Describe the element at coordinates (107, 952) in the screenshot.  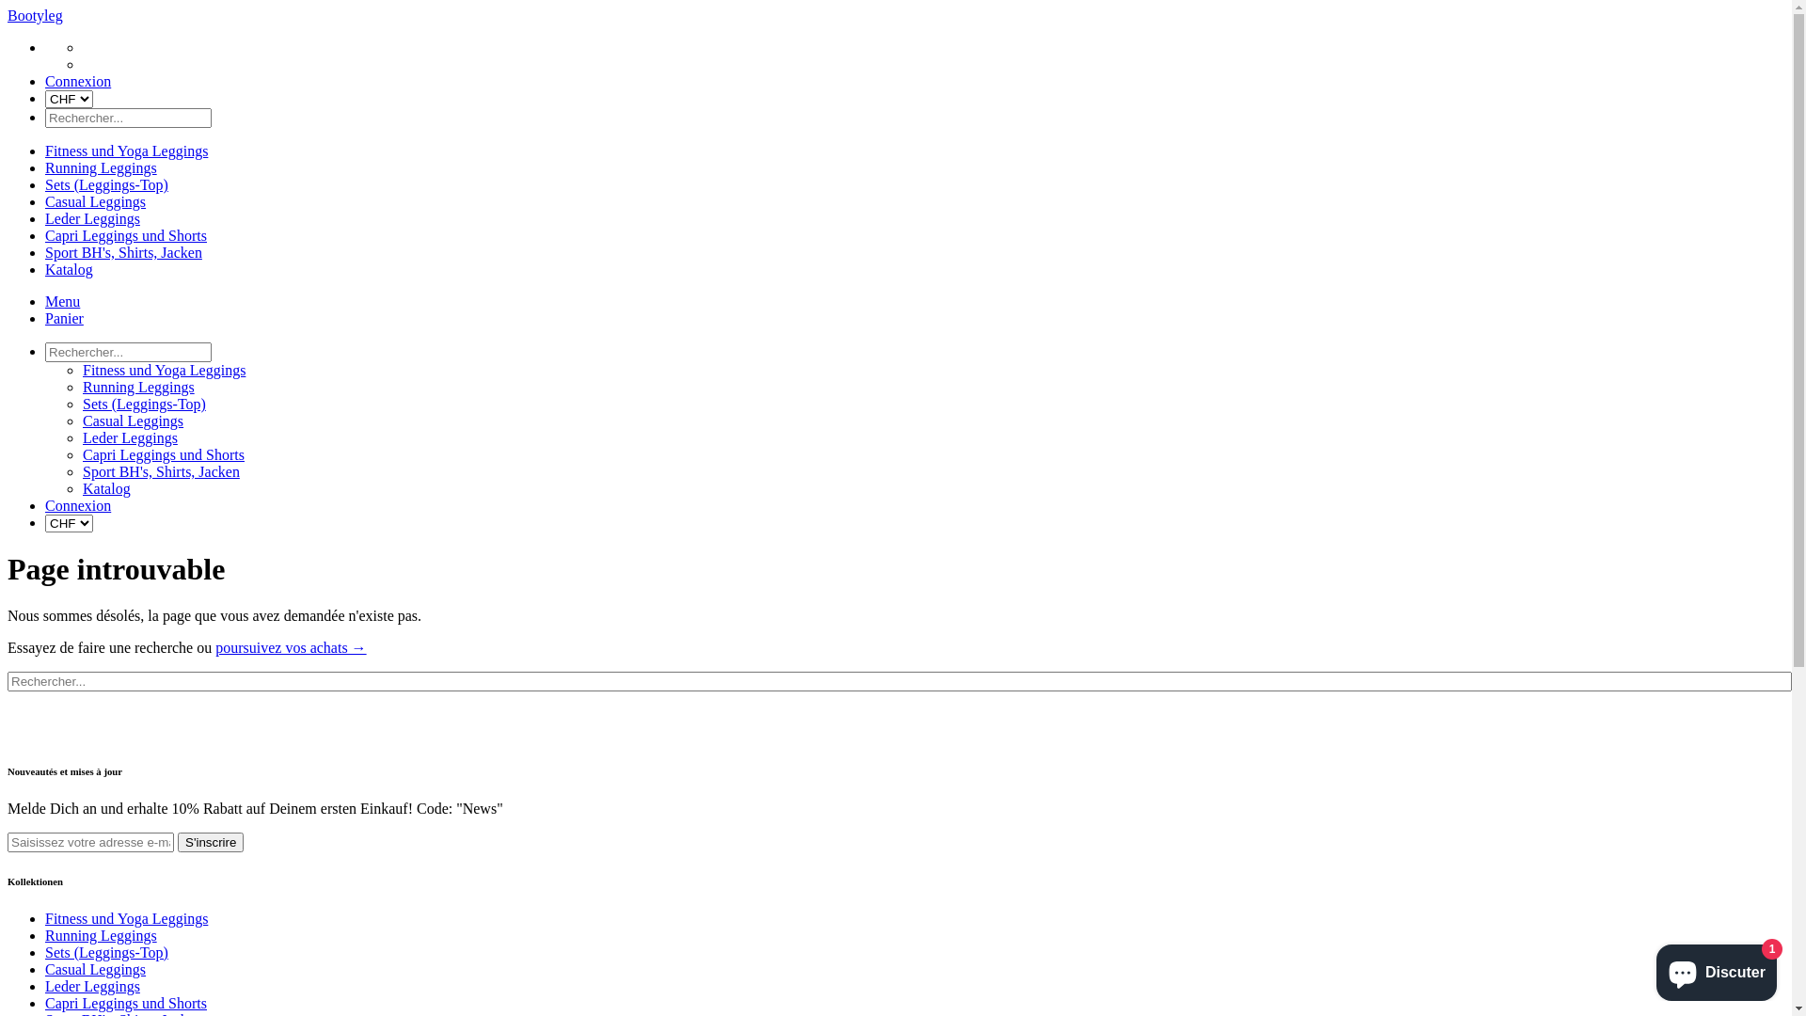
I see `Sets (Leggings-Top)` at that location.